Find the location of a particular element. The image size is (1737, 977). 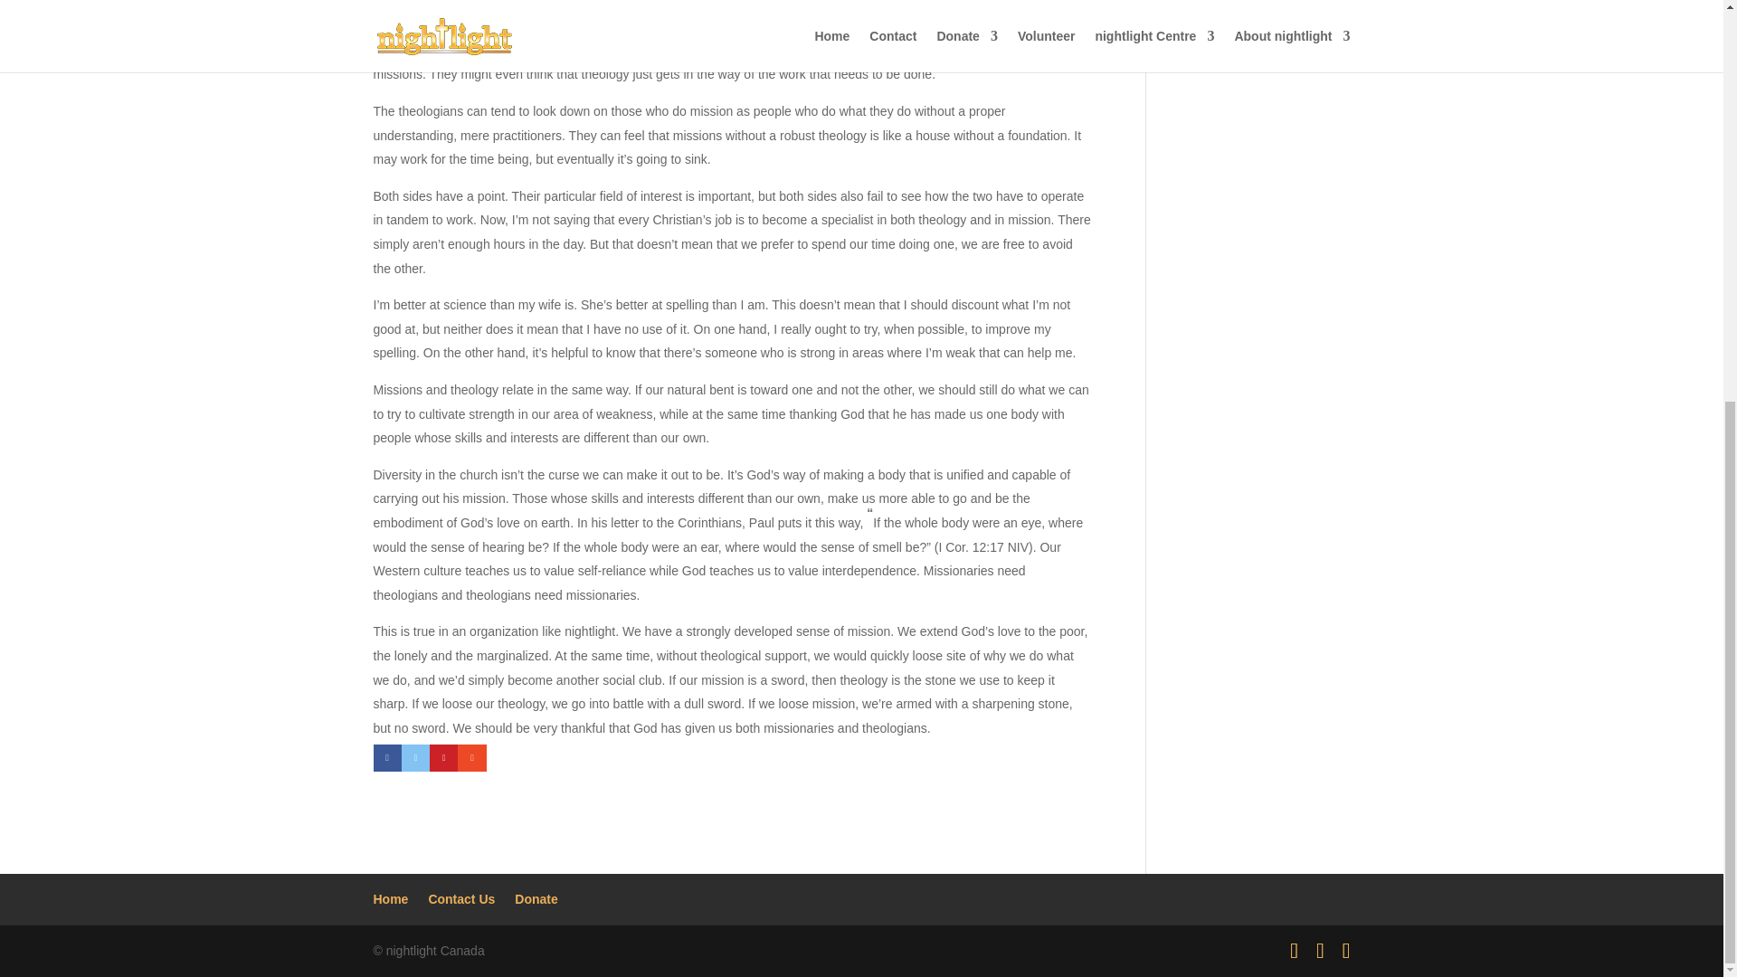

Twitter is located at coordinates (414, 758).